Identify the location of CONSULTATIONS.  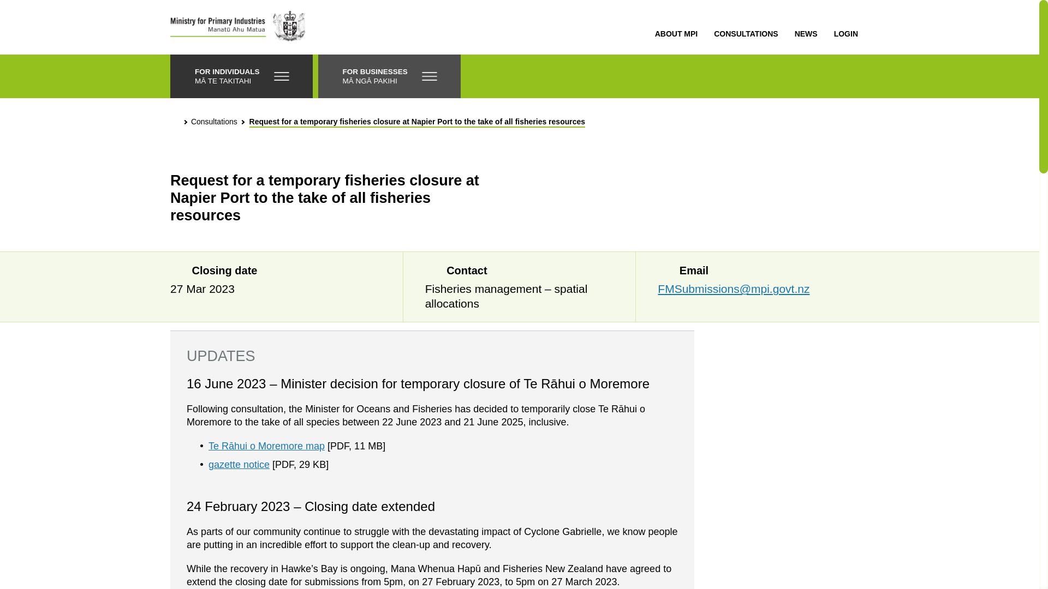
(746, 34).